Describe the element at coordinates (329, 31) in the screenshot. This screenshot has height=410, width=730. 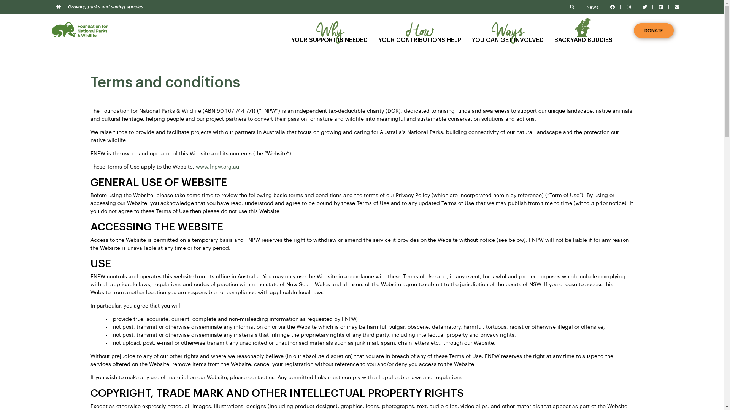
I see `Why
YOUR SUPPORT IS NEEDED` at that location.